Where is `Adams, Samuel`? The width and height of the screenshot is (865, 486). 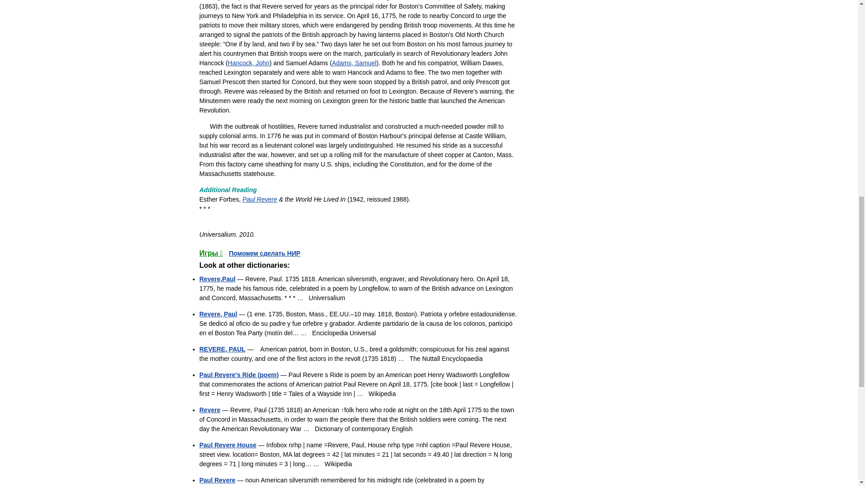
Adams, Samuel is located at coordinates (354, 63).